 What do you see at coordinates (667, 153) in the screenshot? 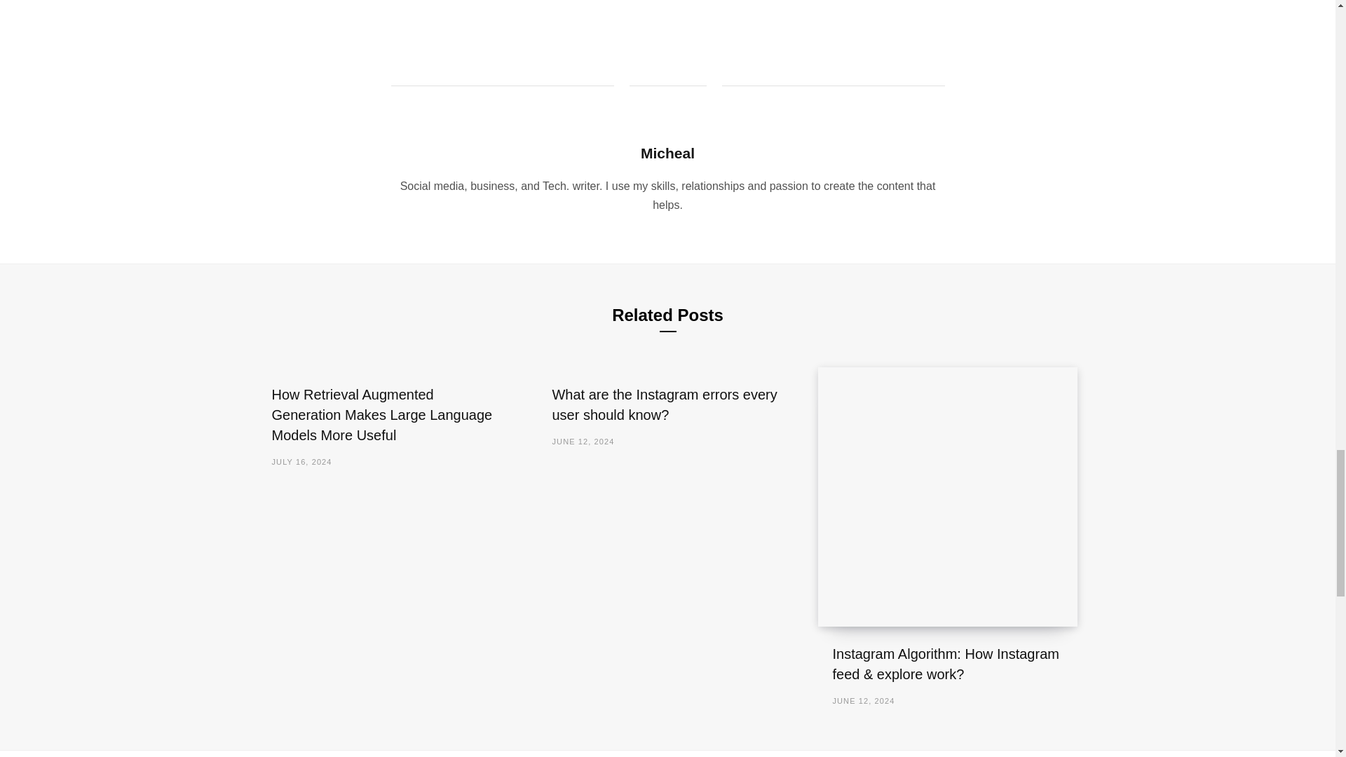
I see `Posts by Micheal` at bounding box center [667, 153].